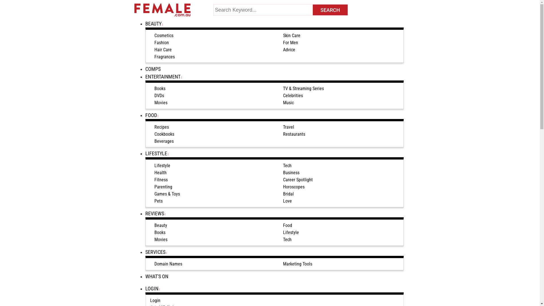  What do you see at coordinates (161, 127) in the screenshot?
I see `Recipes` at bounding box center [161, 127].